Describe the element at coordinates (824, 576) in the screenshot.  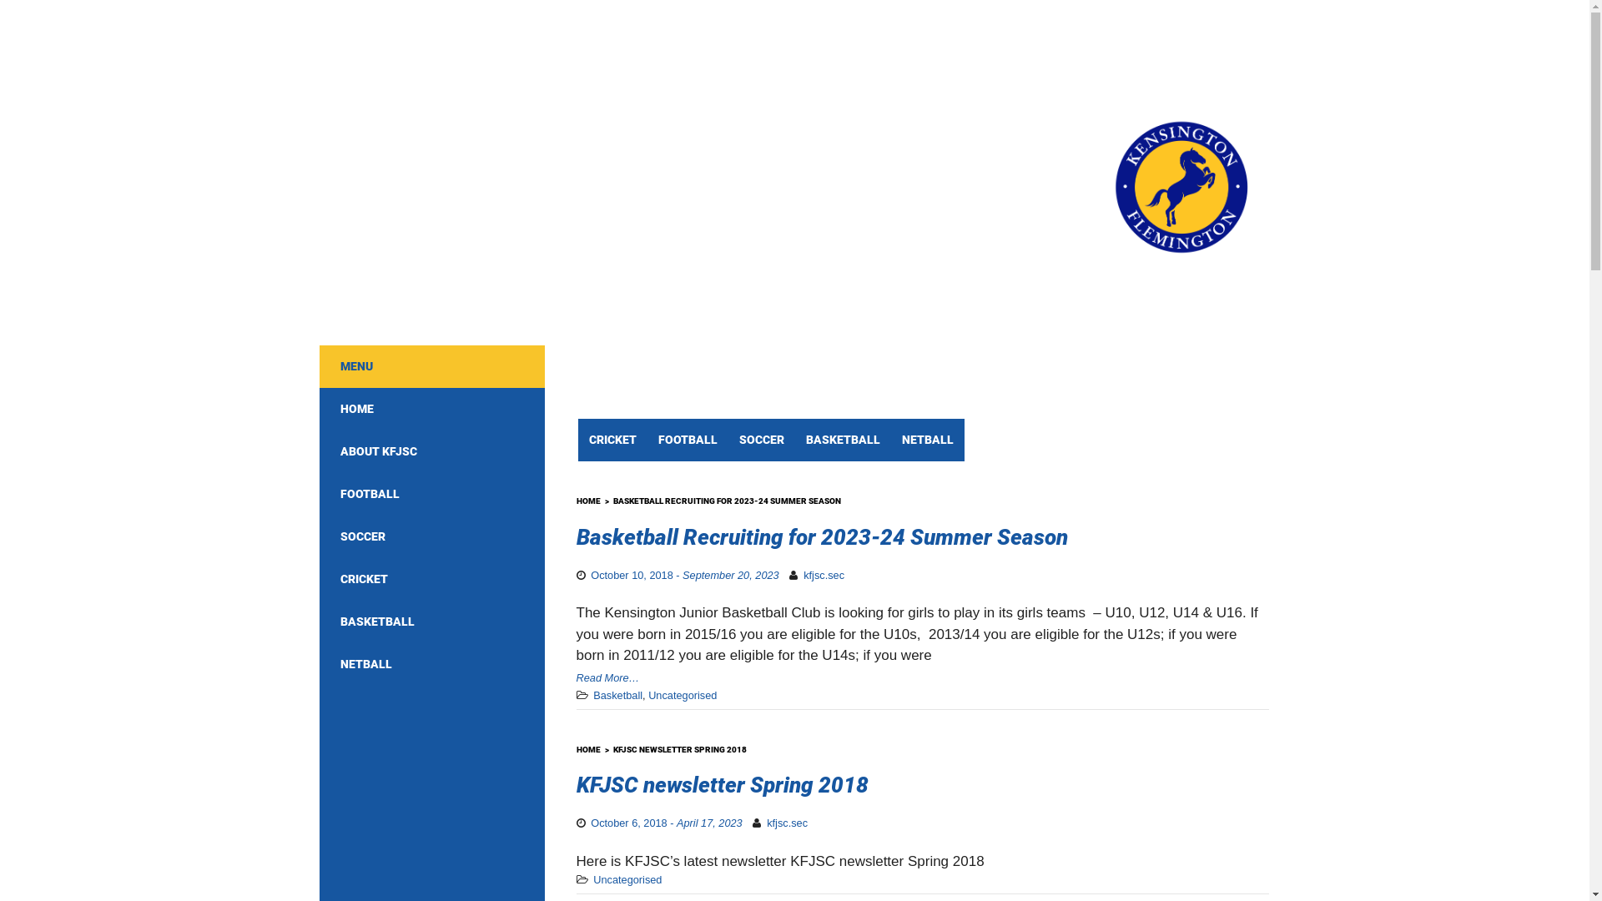
I see `kfjsc.sec` at that location.